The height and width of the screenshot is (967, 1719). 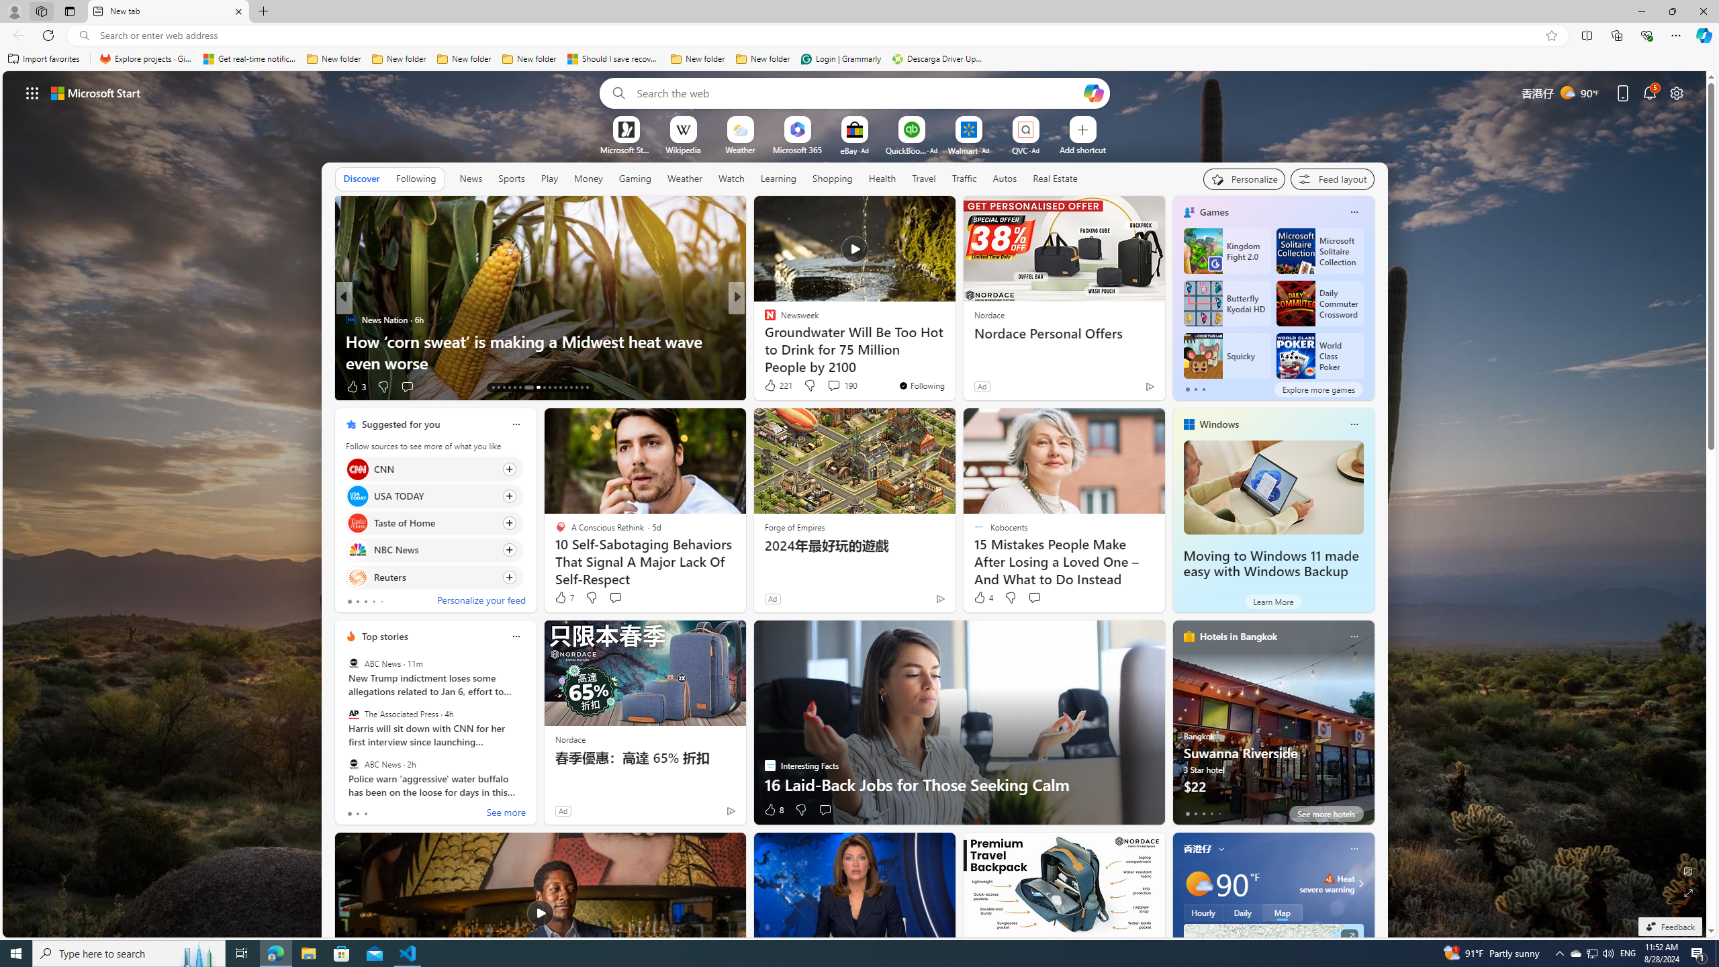 What do you see at coordinates (14, 11) in the screenshot?
I see `Personal Profile` at bounding box center [14, 11].